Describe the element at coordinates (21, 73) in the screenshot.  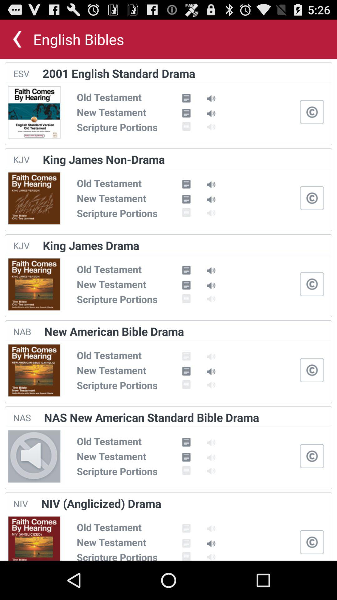
I see `tap the app to the left of 2001 english standard app` at that location.